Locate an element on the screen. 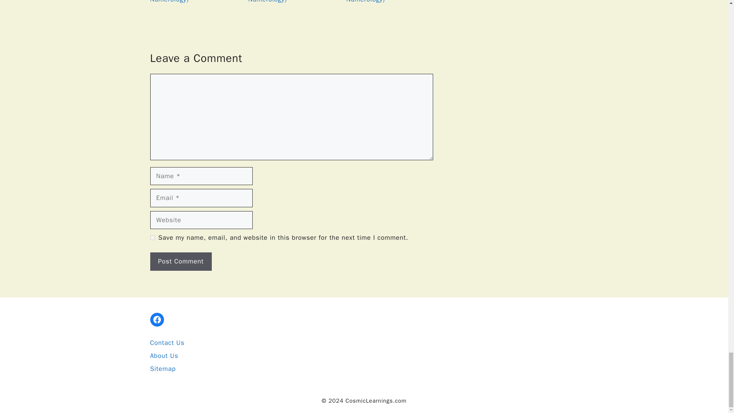  Post Comment is located at coordinates (180, 262).